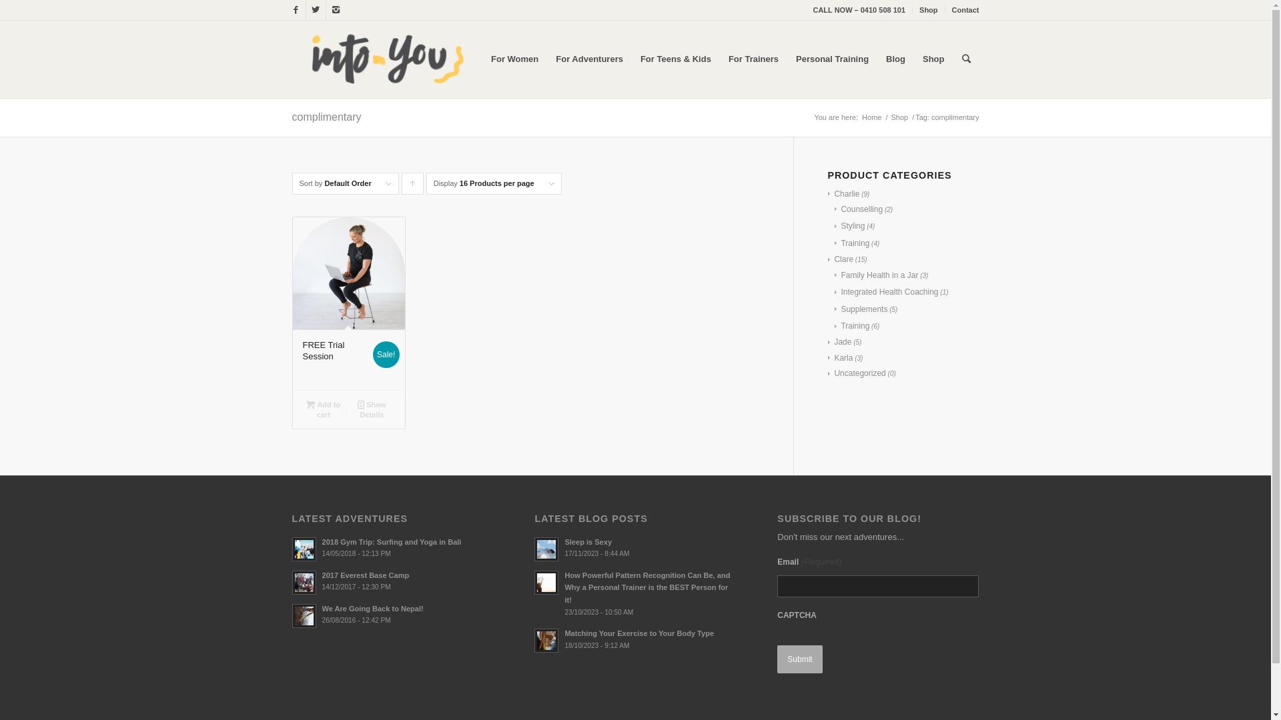 The height and width of the screenshot is (720, 1281). I want to click on Training, so click(852, 326).